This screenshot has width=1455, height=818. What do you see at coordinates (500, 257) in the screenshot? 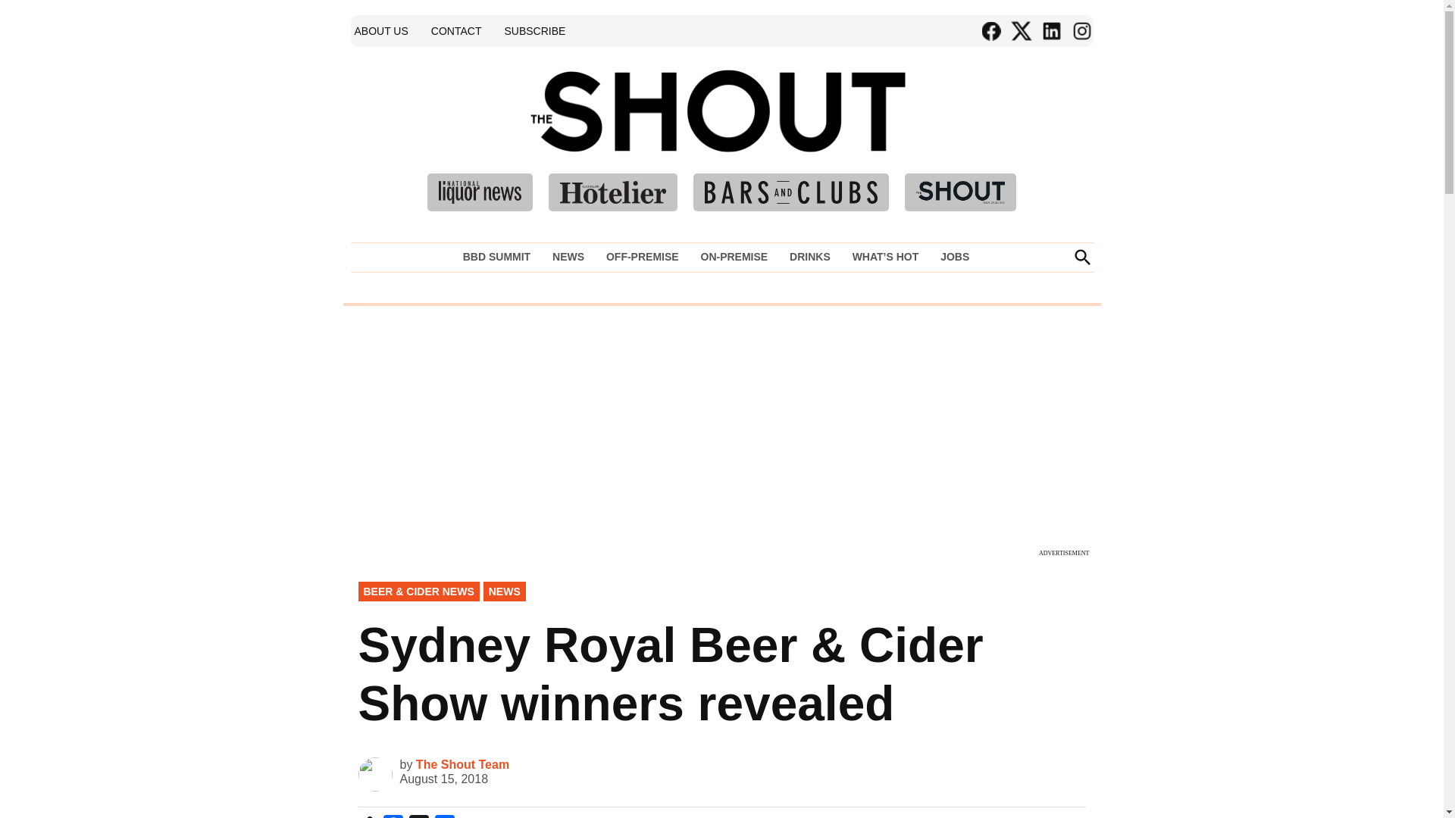
I see `BBD SUMMIT` at bounding box center [500, 257].